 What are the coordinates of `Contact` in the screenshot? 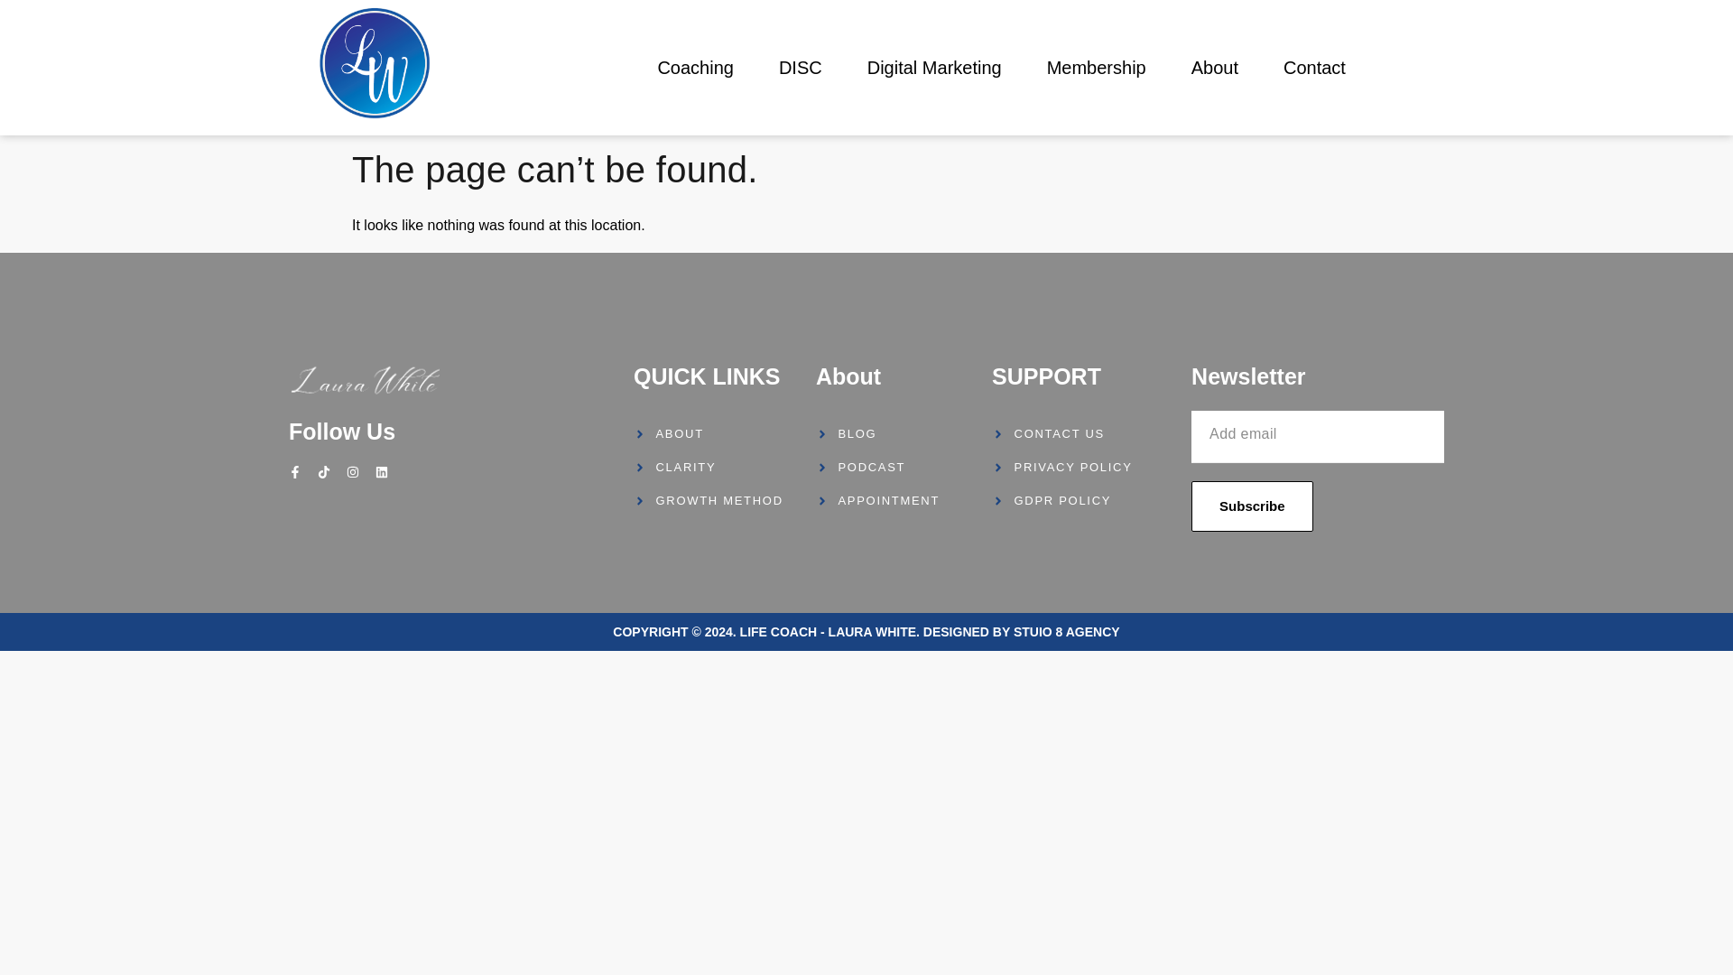 It's located at (1314, 67).